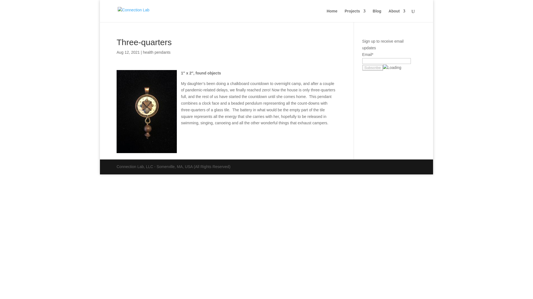 This screenshot has width=533, height=299. I want to click on Subscribe, so click(373, 68).